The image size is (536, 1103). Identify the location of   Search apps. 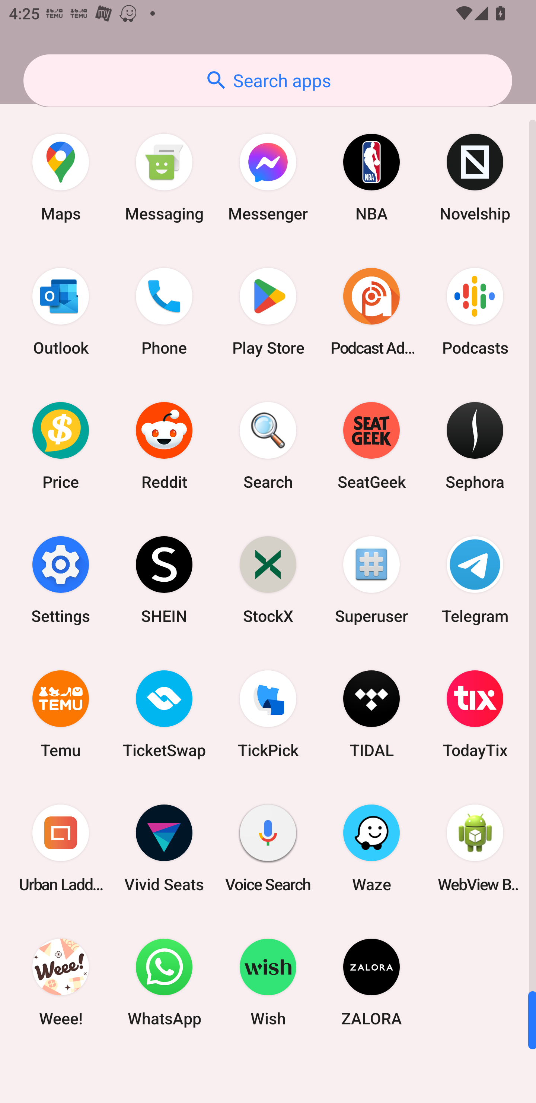
(268, 80).